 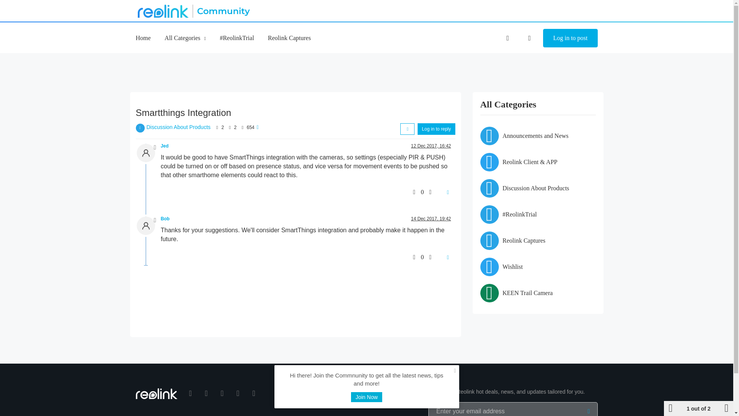 What do you see at coordinates (570, 38) in the screenshot?
I see `Log in to post` at bounding box center [570, 38].